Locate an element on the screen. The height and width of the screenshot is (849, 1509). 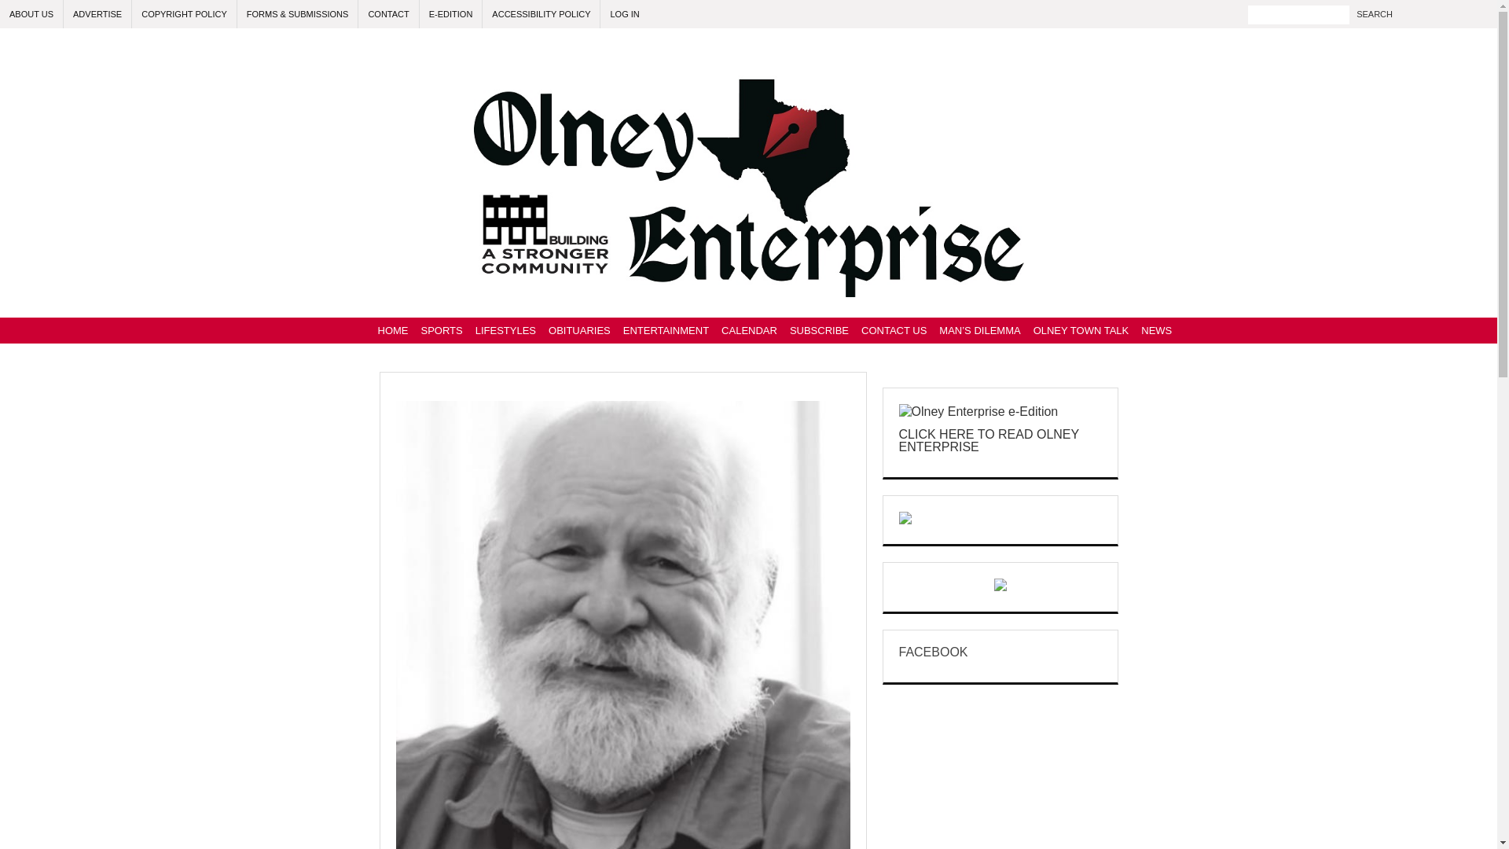
NEWS is located at coordinates (1156, 330).